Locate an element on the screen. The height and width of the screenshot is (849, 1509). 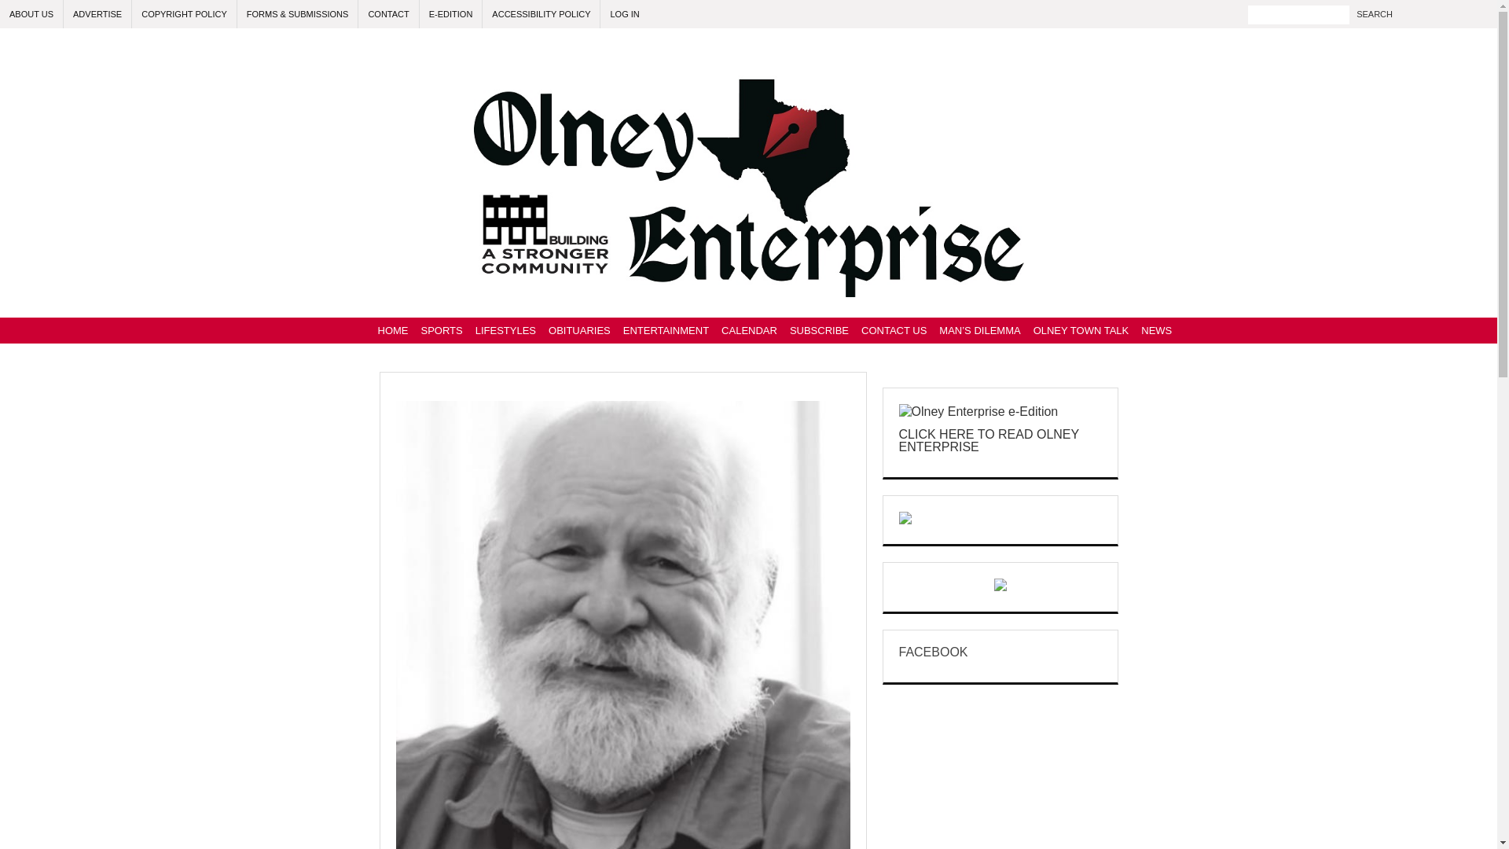
NEWS is located at coordinates (1156, 330).